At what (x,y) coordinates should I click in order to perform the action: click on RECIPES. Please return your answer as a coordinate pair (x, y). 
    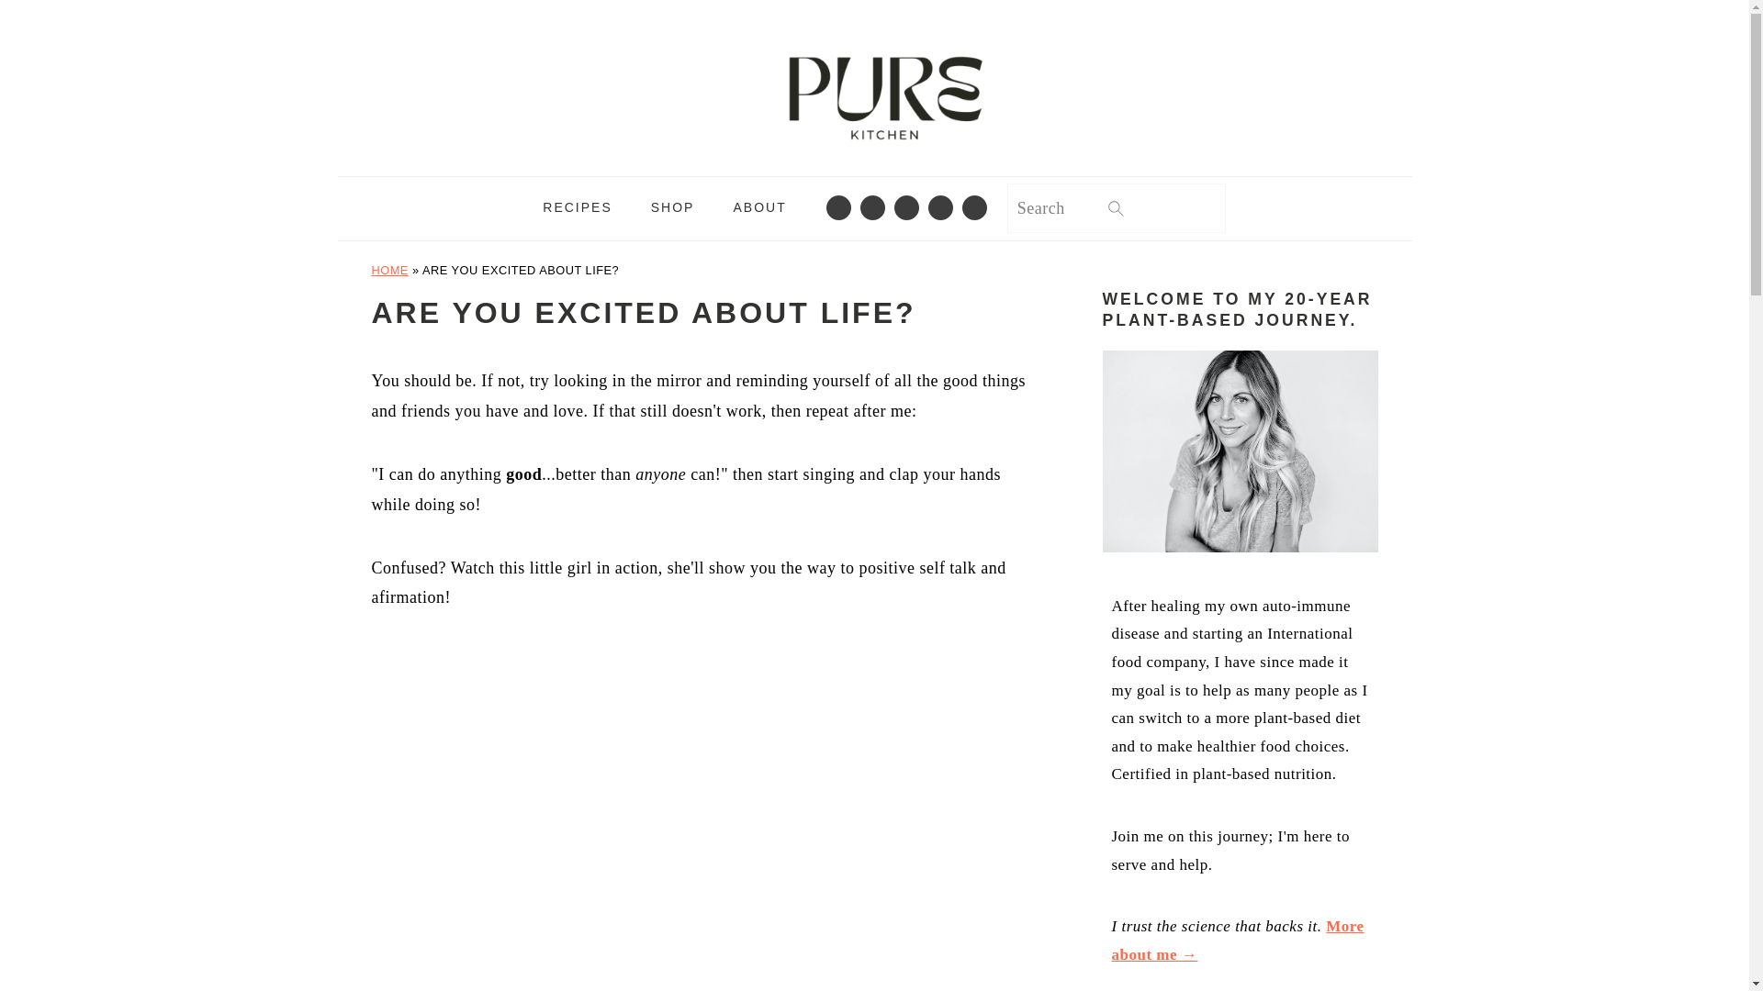
    Looking at the image, I should click on (577, 209).